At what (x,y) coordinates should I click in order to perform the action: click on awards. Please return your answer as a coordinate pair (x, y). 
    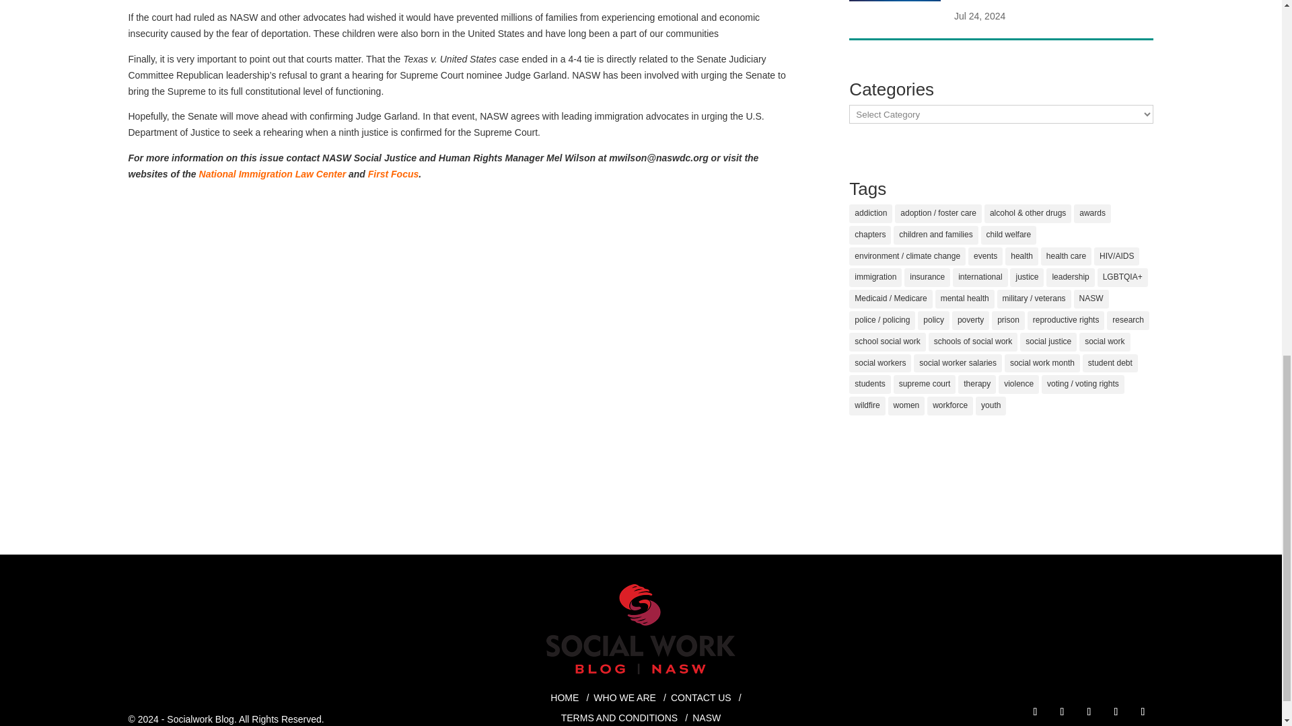
    Looking at the image, I should click on (1092, 213).